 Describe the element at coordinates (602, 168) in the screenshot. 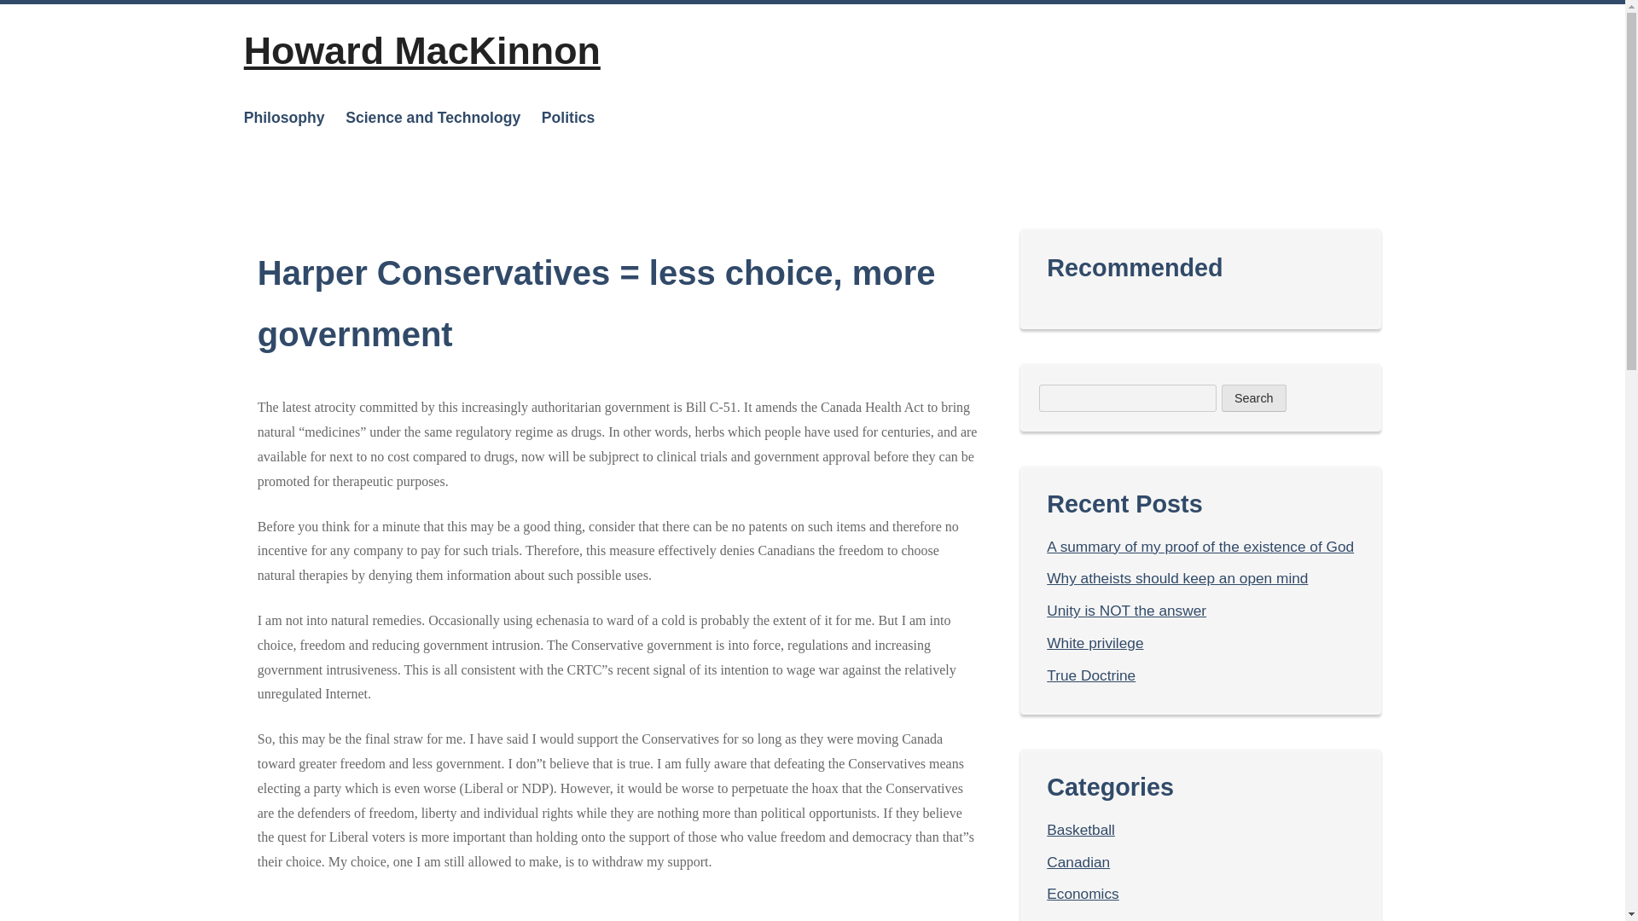

I see `International` at that location.